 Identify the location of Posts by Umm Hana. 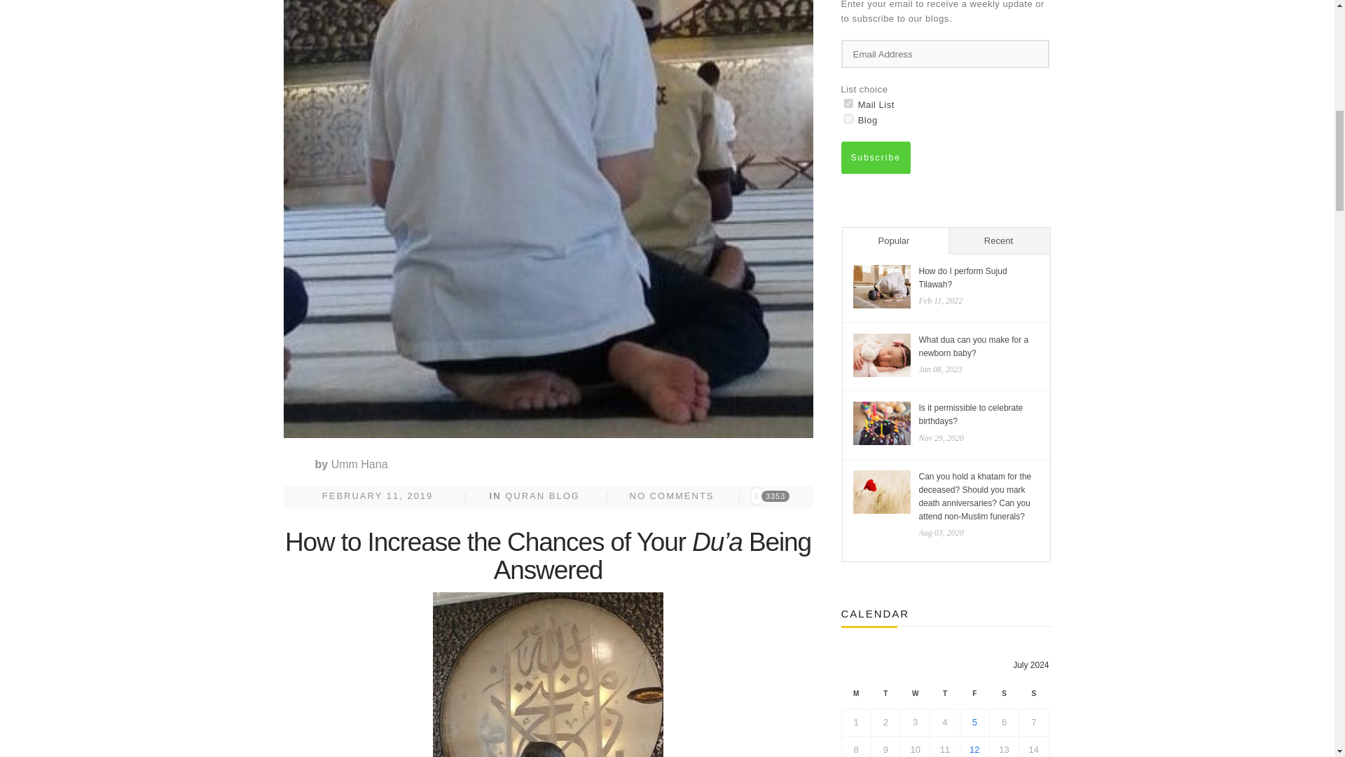
(359, 464).